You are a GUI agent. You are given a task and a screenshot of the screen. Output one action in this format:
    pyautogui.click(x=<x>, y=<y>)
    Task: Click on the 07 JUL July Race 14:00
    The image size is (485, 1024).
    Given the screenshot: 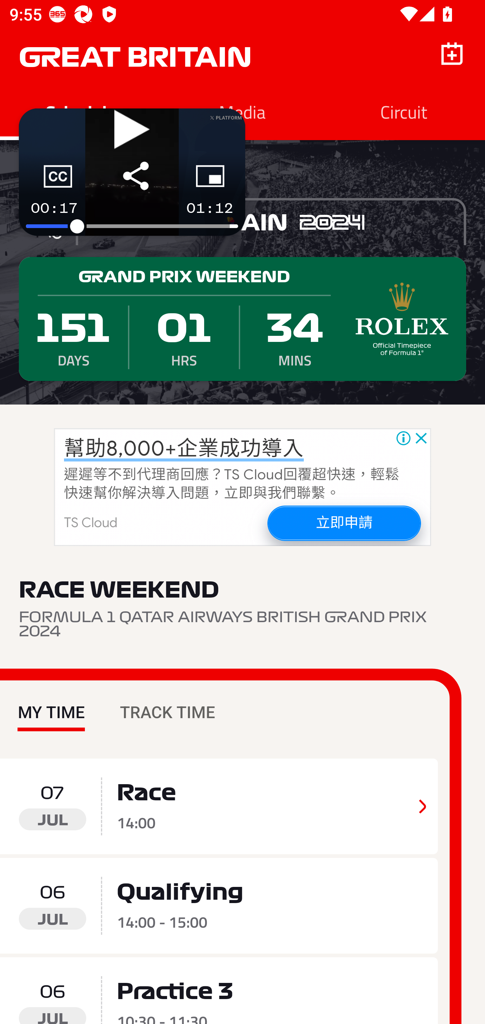 What is the action you would take?
    pyautogui.click(x=219, y=806)
    